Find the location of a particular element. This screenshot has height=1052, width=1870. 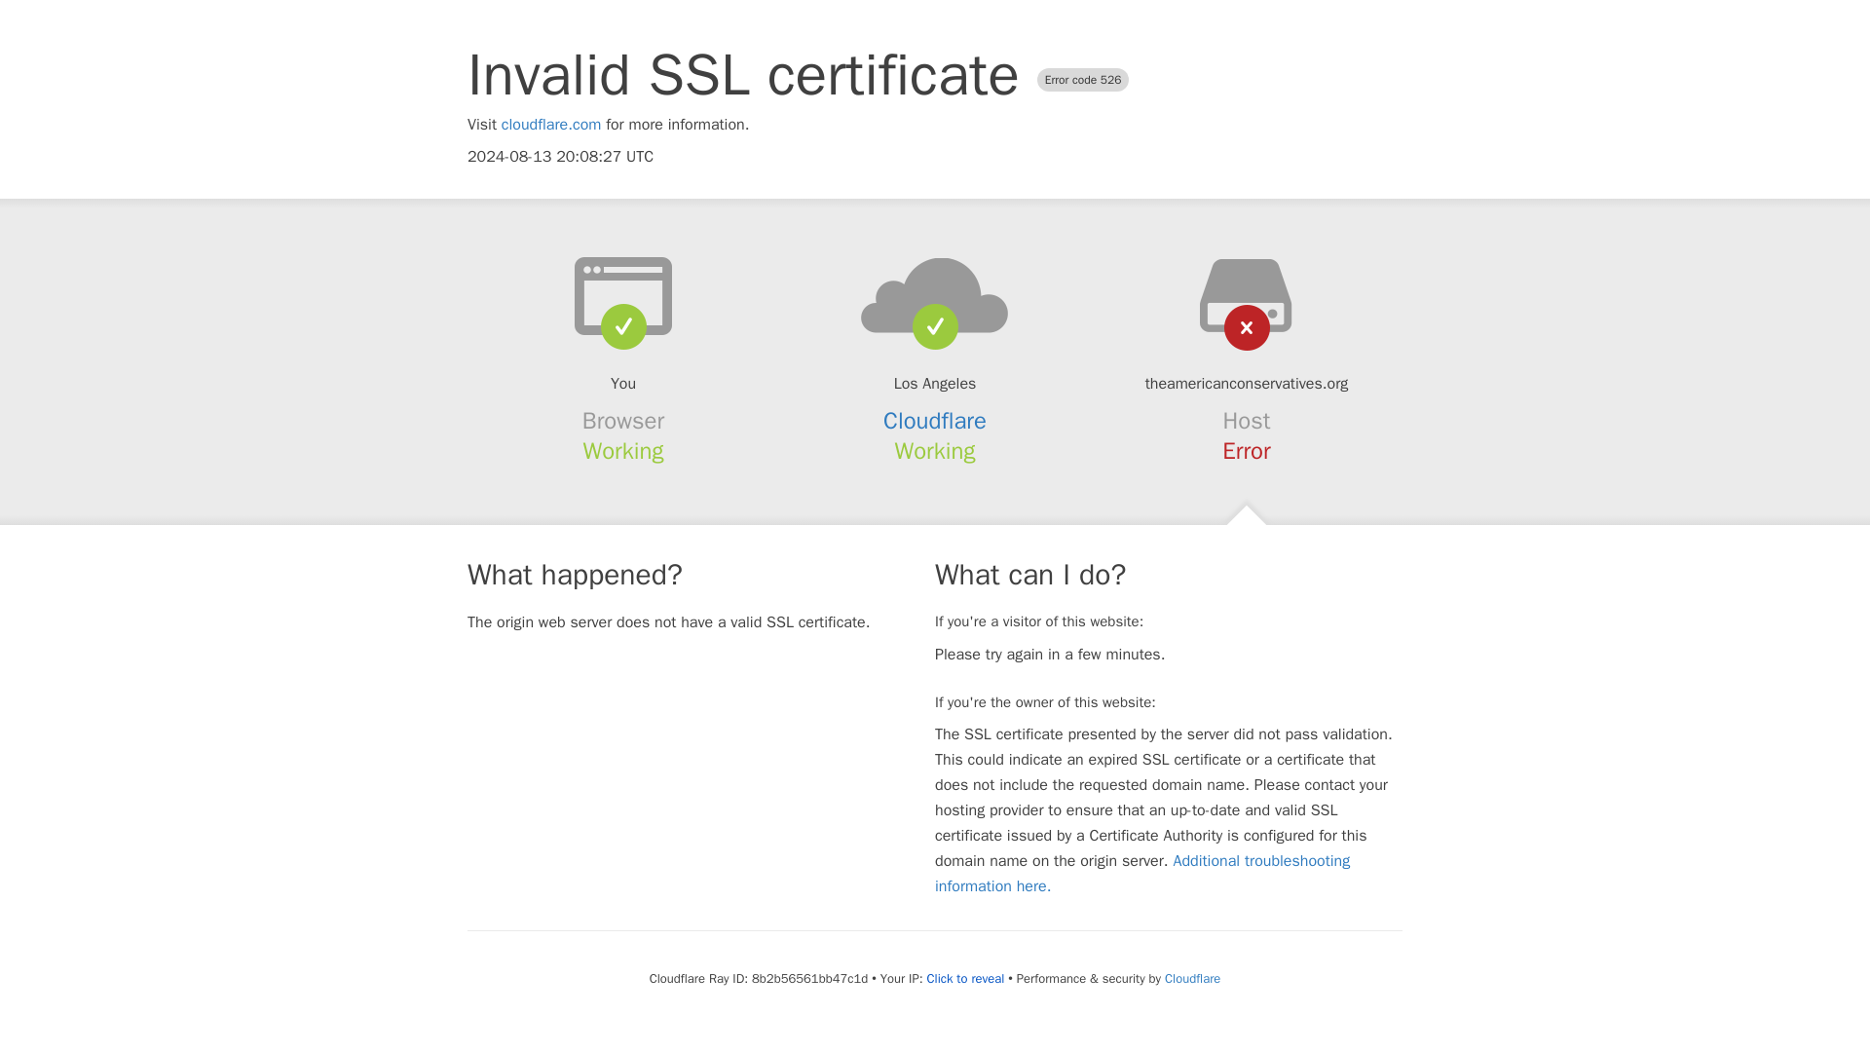

Cloudflare is located at coordinates (1192, 978).